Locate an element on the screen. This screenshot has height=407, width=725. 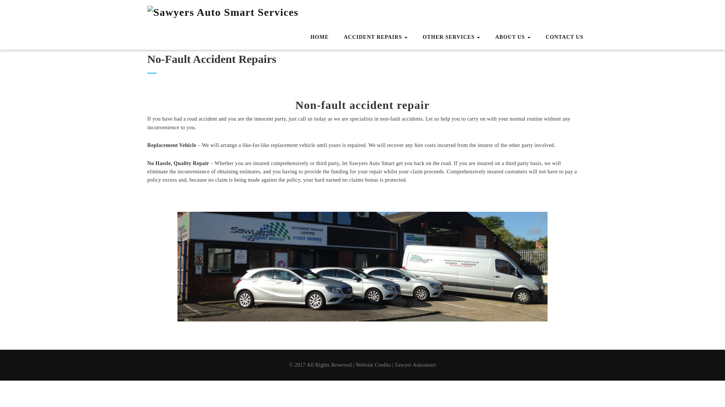
CONTACT US is located at coordinates (565, 38).